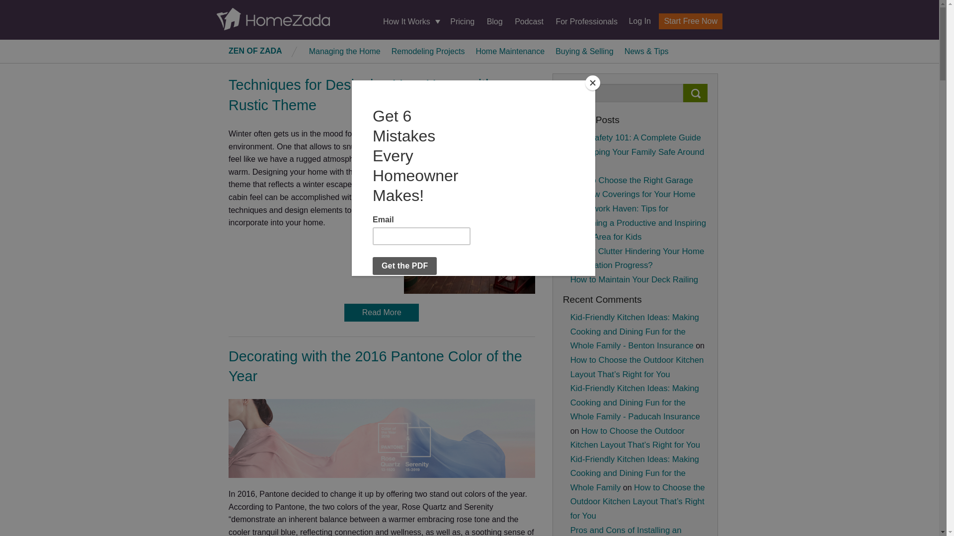 The width and height of the screenshot is (954, 536). Describe the element at coordinates (255, 51) in the screenshot. I see `ZEN OF ZADA` at that location.